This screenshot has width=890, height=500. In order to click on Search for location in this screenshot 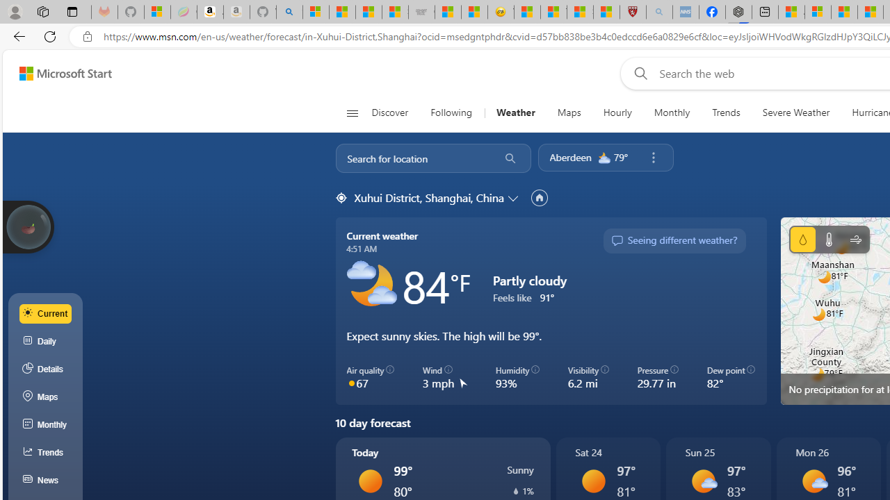, I will do `click(413, 158)`.